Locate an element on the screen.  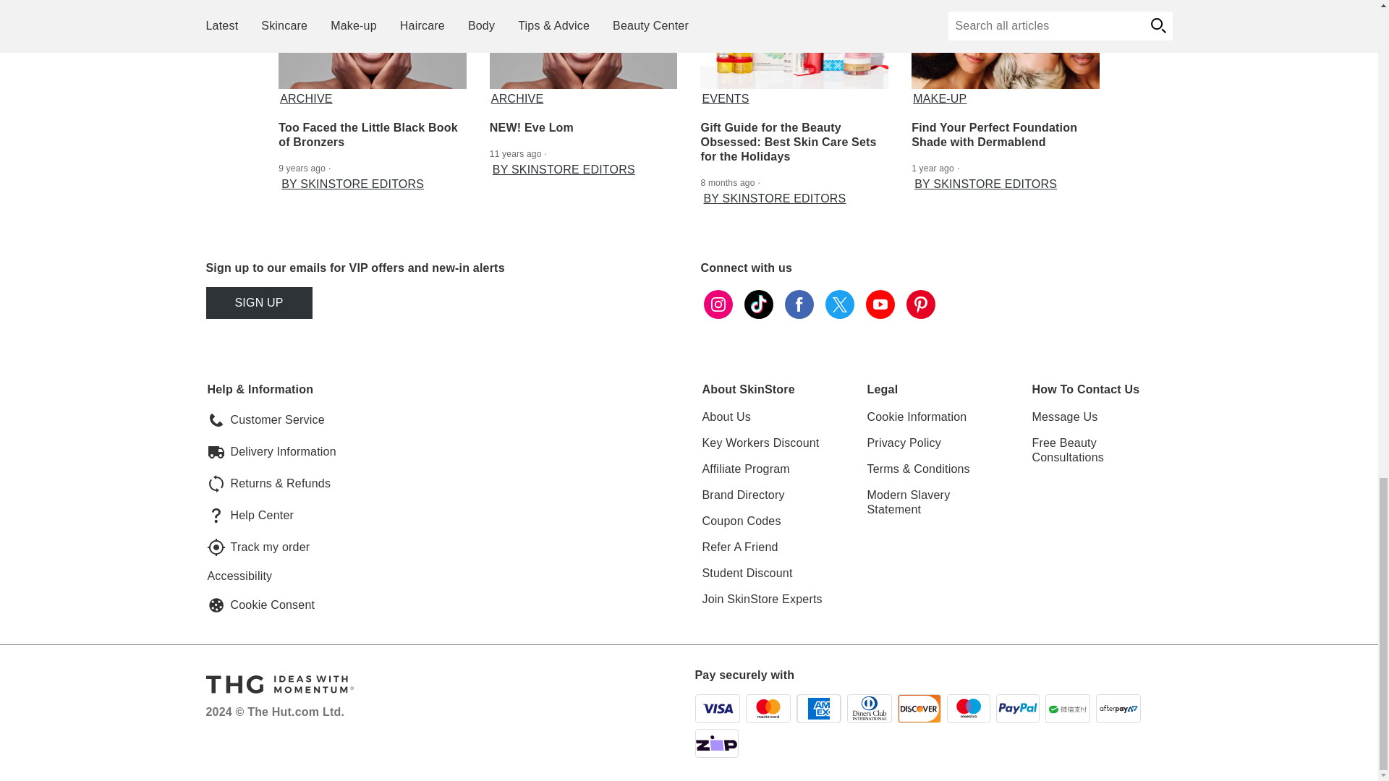
tiktok is located at coordinates (757, 304).